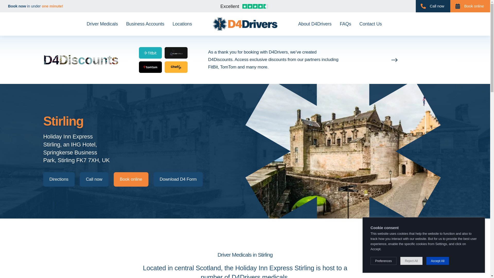  What do you see at coordinates (178, 179) in the screenshot?
I see `Download D4 Form` at bounding box center [178, 179].